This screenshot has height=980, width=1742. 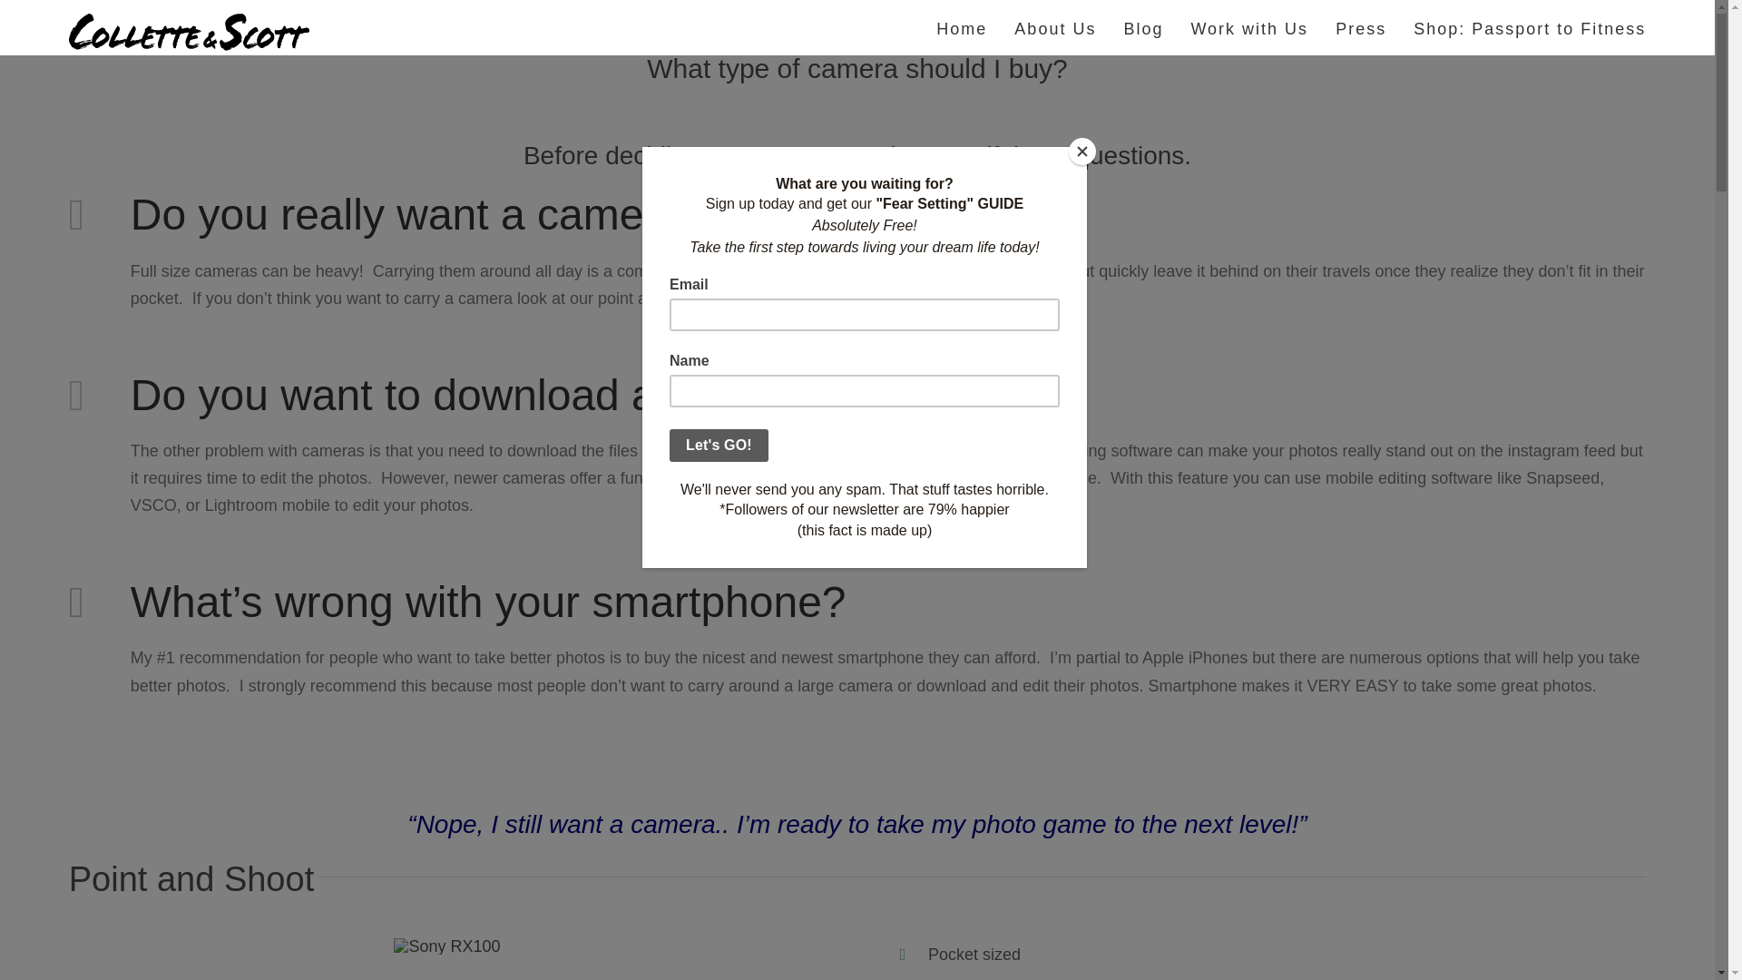 What do you see at coordinates (1361, 27) in the screenshot?
I see `Press` at bounding box center [1361, 27].